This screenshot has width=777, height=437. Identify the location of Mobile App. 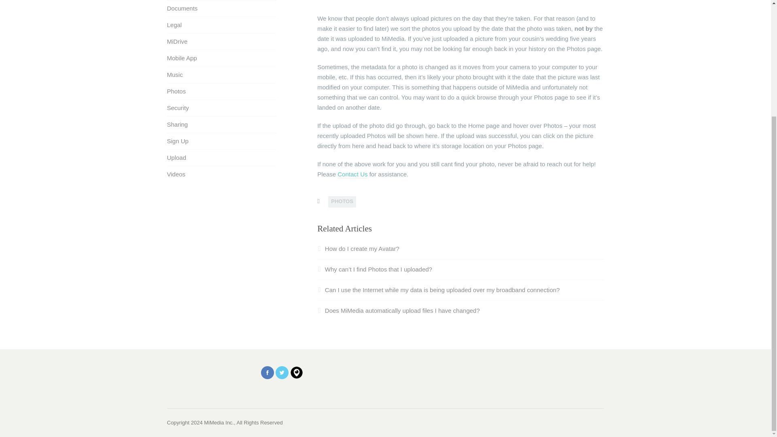
(181, 58).